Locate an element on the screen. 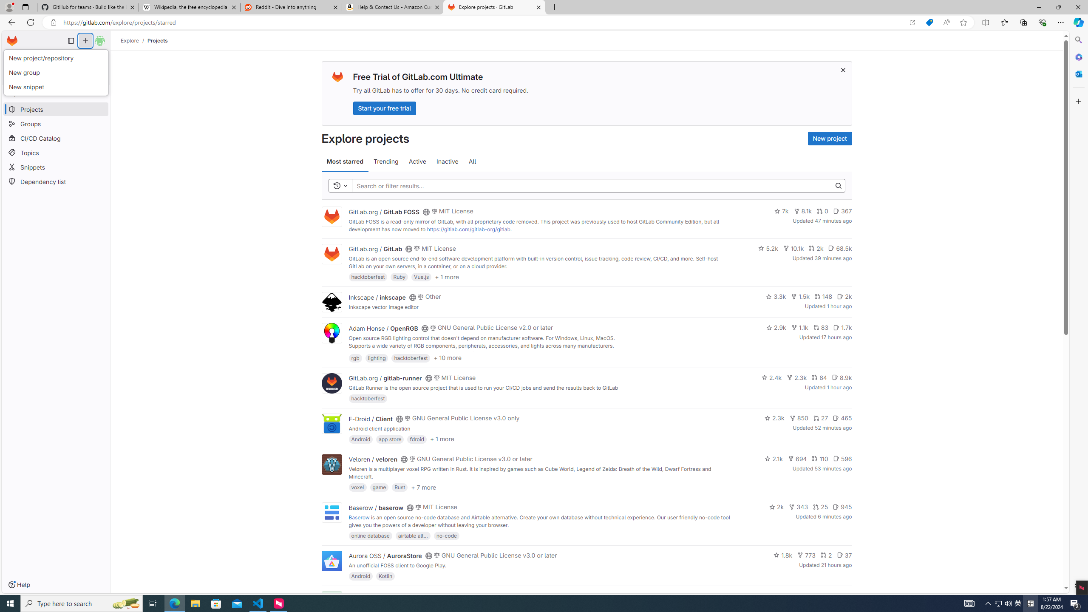  2.9k is located at coordinates (776, 327).